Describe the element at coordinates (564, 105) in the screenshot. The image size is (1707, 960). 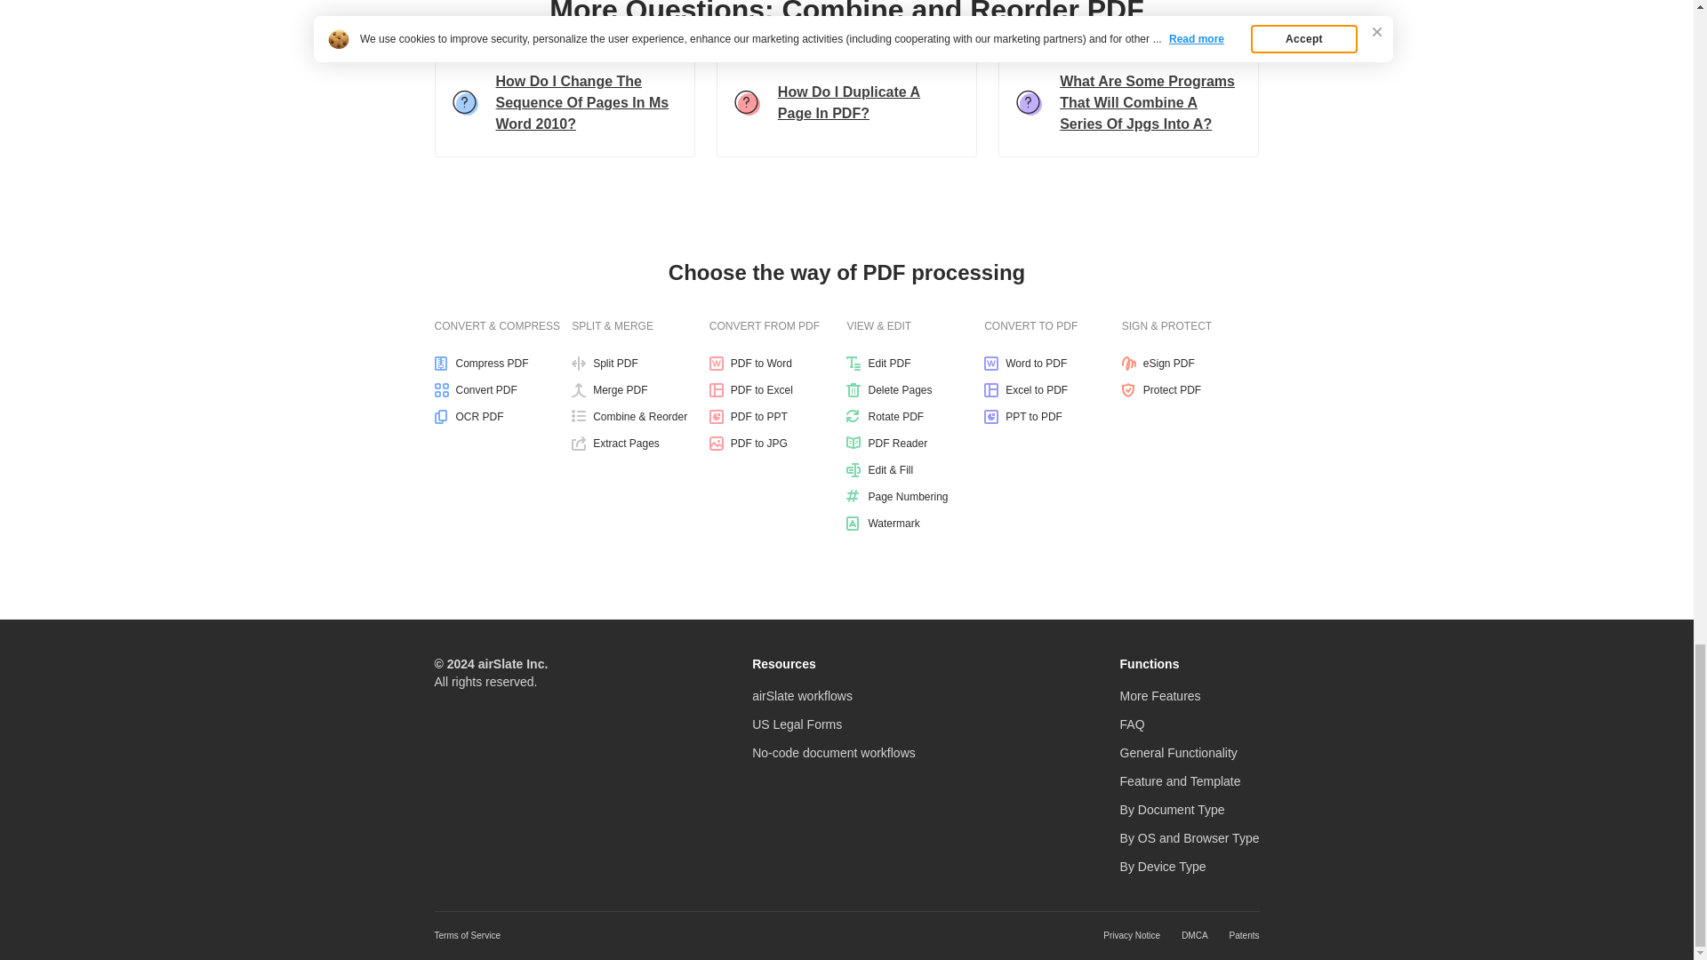
I see `How Do I Change The Sequence Of Pages In Ms Word 2010?` at that location.